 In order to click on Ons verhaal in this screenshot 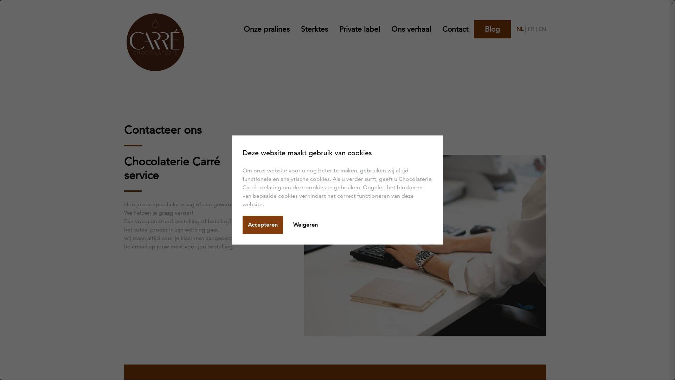, I will do `click(411, 29)`.